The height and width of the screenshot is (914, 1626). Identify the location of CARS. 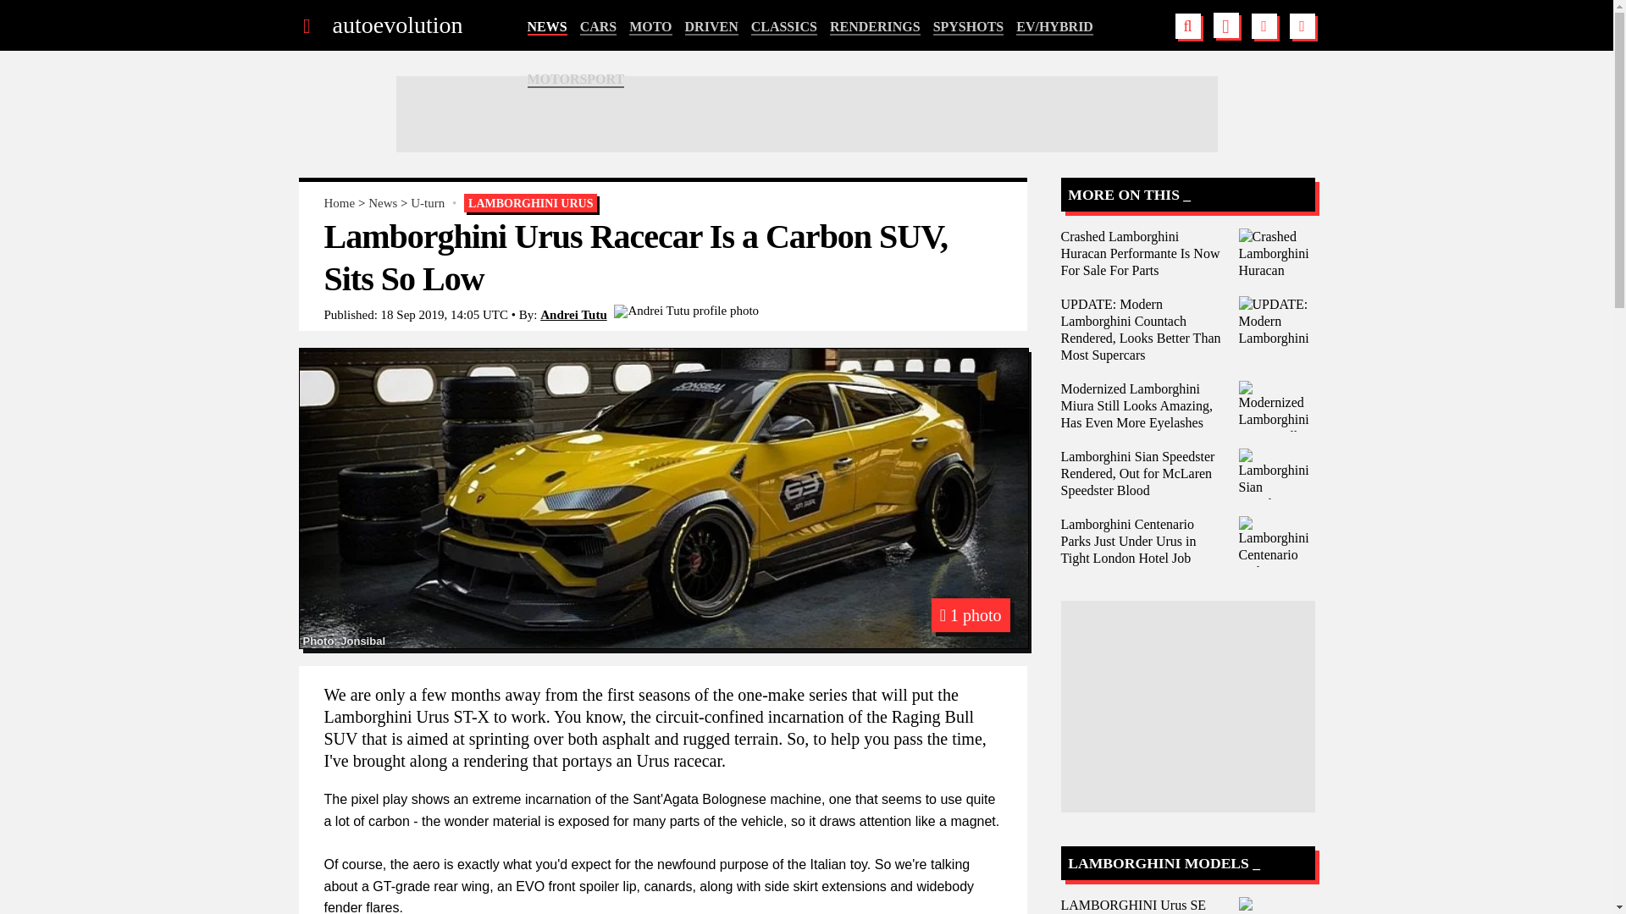
(599, 27).